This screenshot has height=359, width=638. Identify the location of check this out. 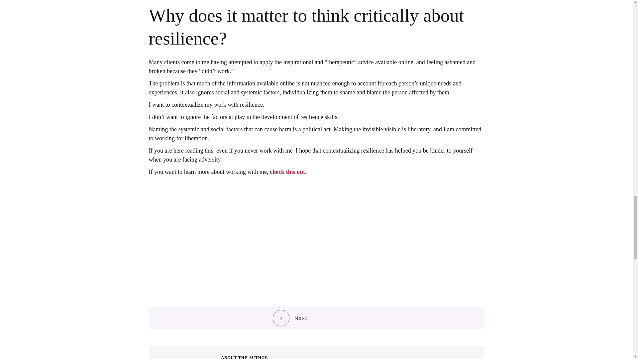
(287, 172).